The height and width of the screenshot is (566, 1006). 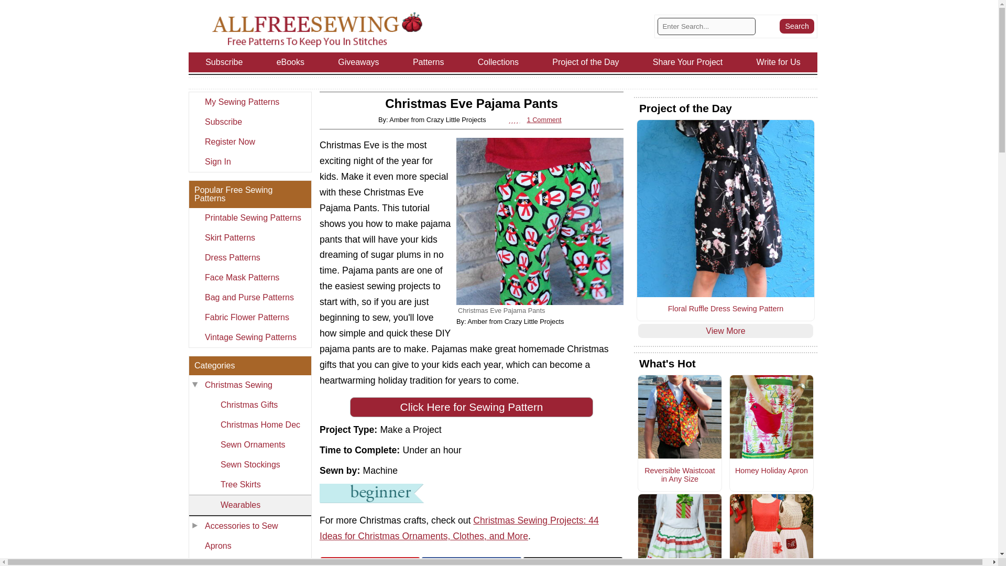 I want to click on Search, so click(x=796, y=26).